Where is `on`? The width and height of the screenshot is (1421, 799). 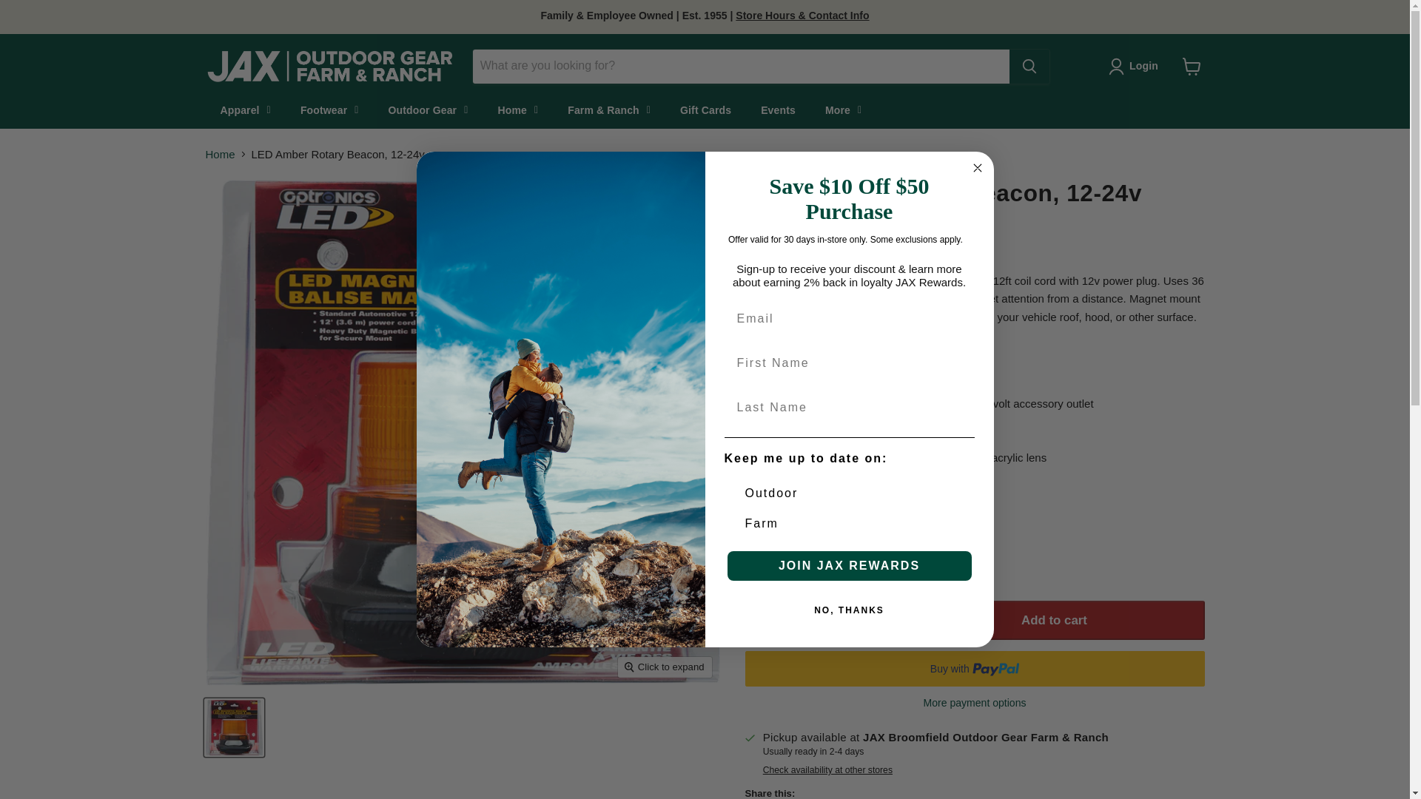
on is located at coordinates (728, 479).